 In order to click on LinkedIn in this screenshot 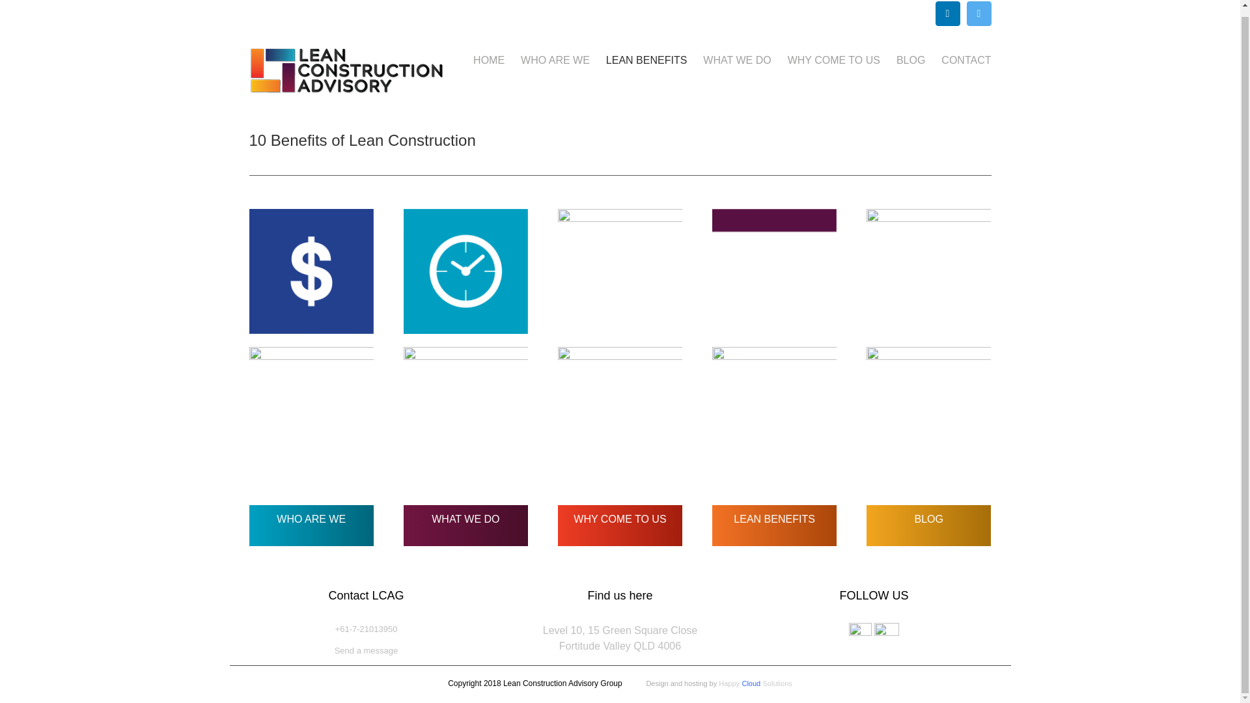, I will do `click(947, 13)`.